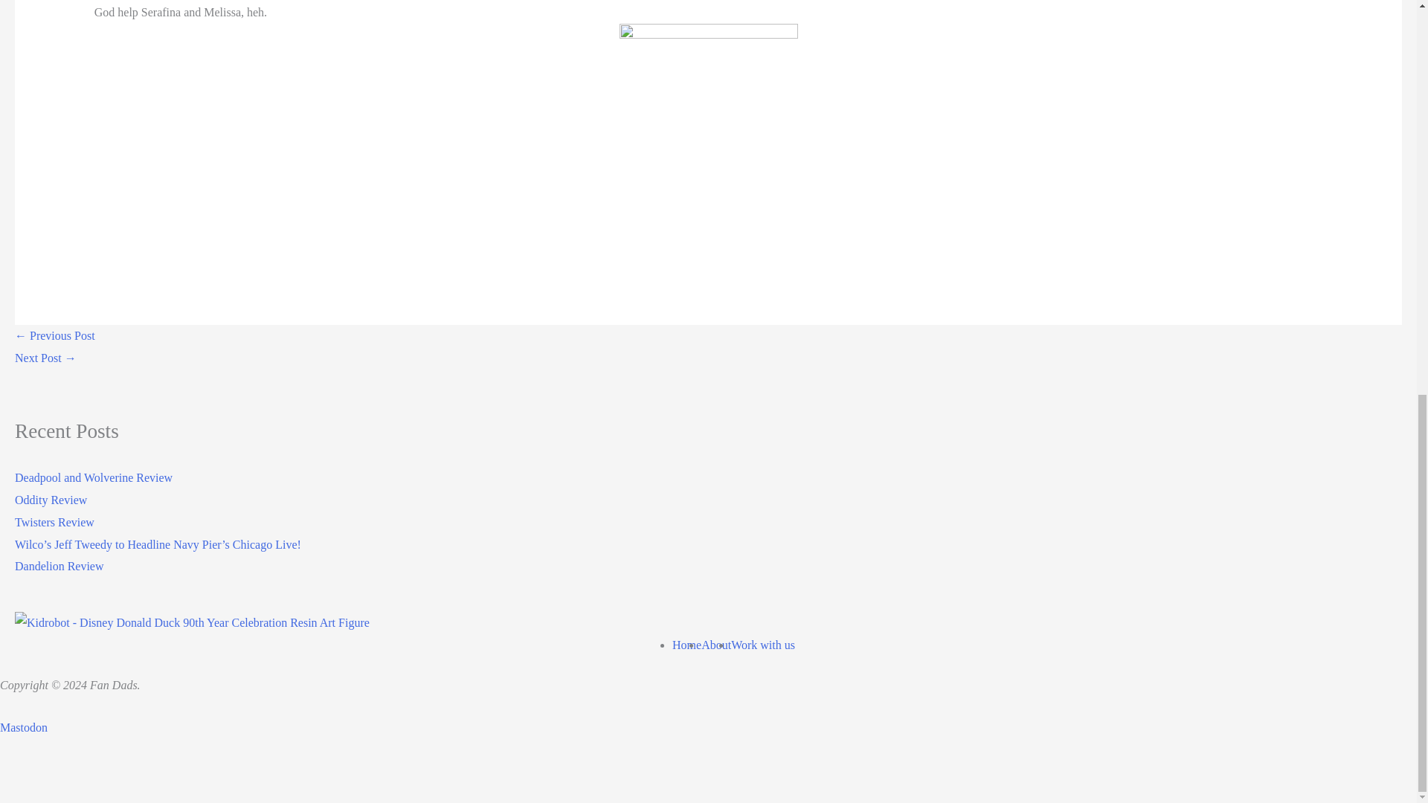  What do you see at coordinates (55, 335) in the screenshot?
I see `Talkin' Baseball` at bounding box center [55, 335].